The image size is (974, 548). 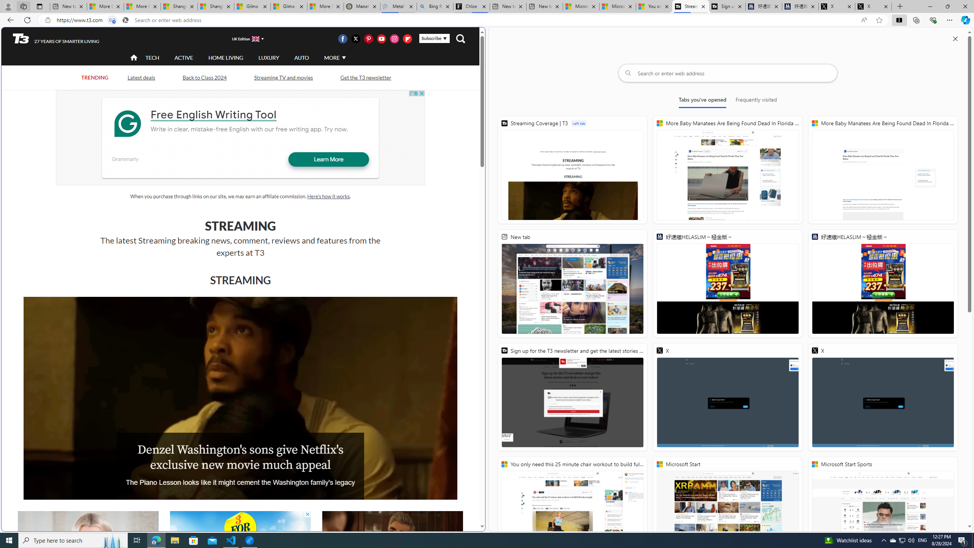 I want to click on HOME LIVING, so click(x=226, y=57).